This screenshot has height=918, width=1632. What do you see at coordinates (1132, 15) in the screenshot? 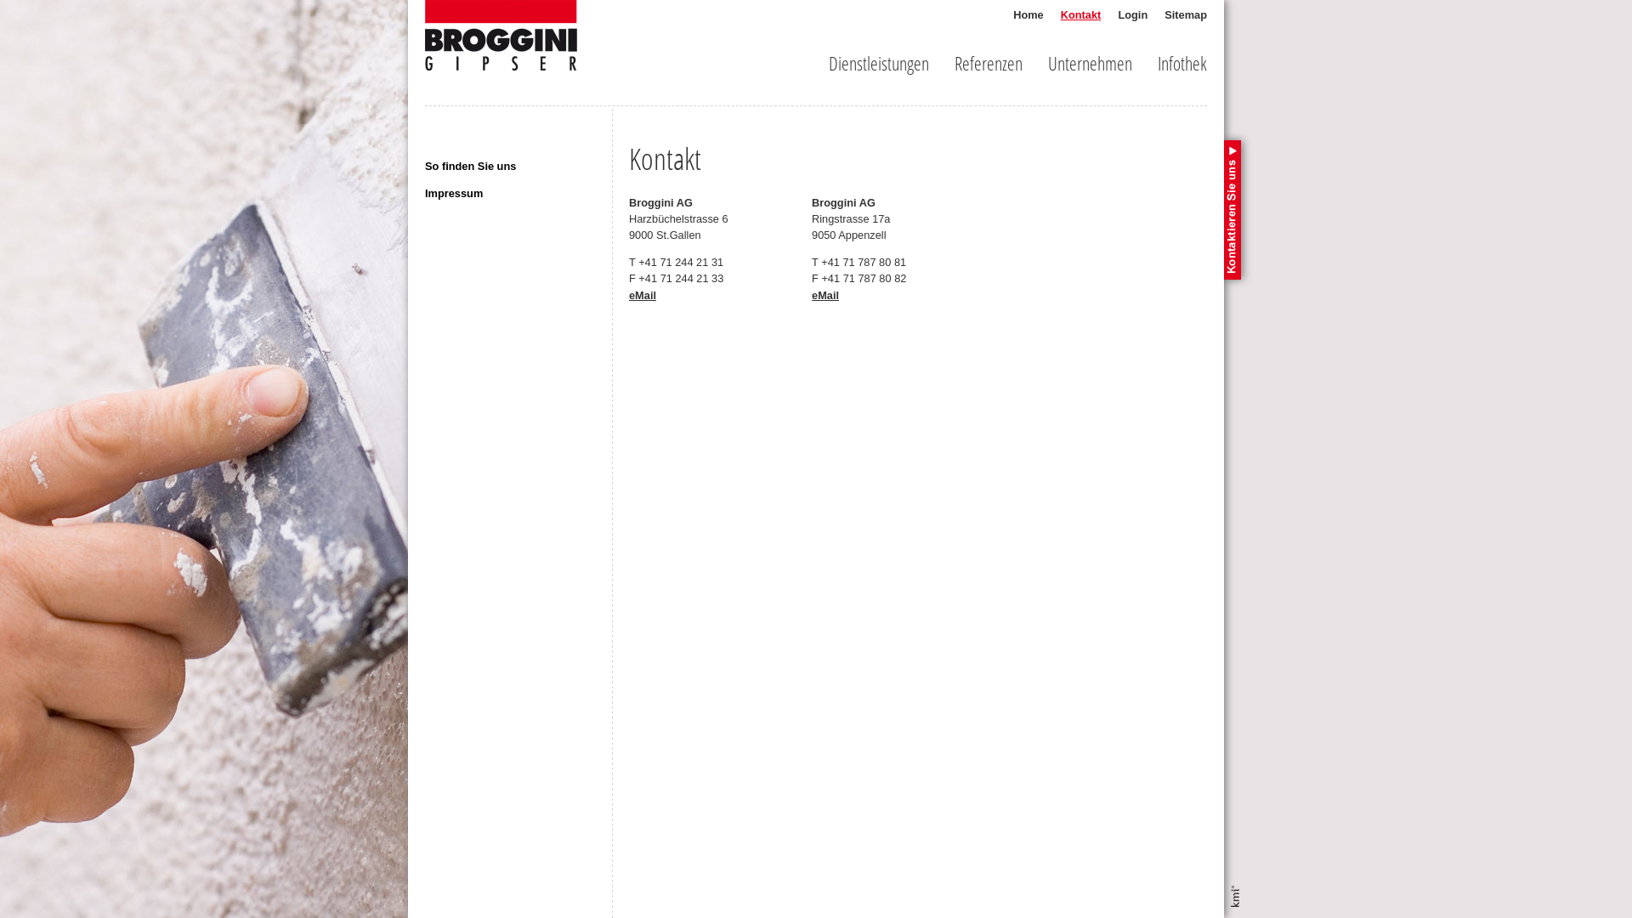
I see `Login` at bounding box center [1132, 15].